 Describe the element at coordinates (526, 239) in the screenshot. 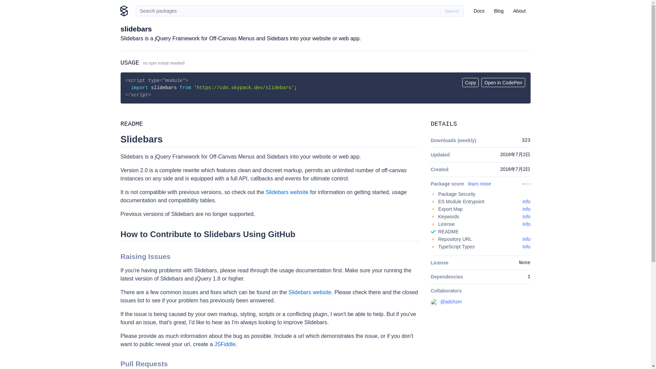

I see `Info` at that location.